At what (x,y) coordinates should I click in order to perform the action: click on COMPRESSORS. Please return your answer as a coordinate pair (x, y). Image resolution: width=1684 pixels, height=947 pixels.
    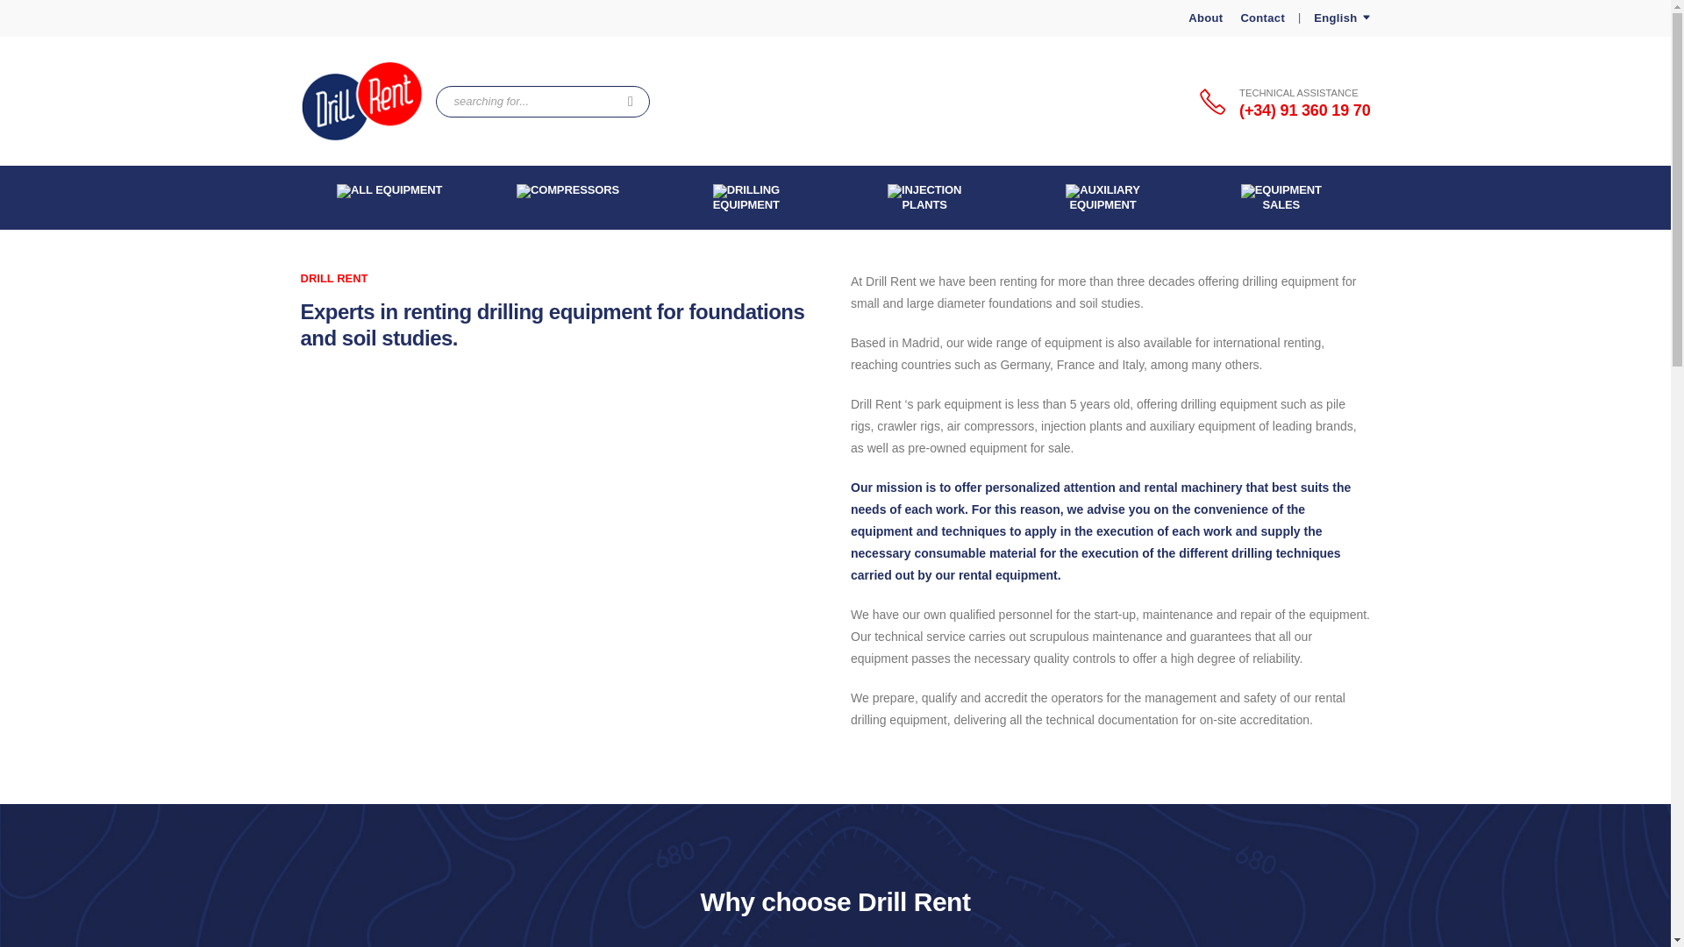
    Looking at the image, I should click on (567, 198).